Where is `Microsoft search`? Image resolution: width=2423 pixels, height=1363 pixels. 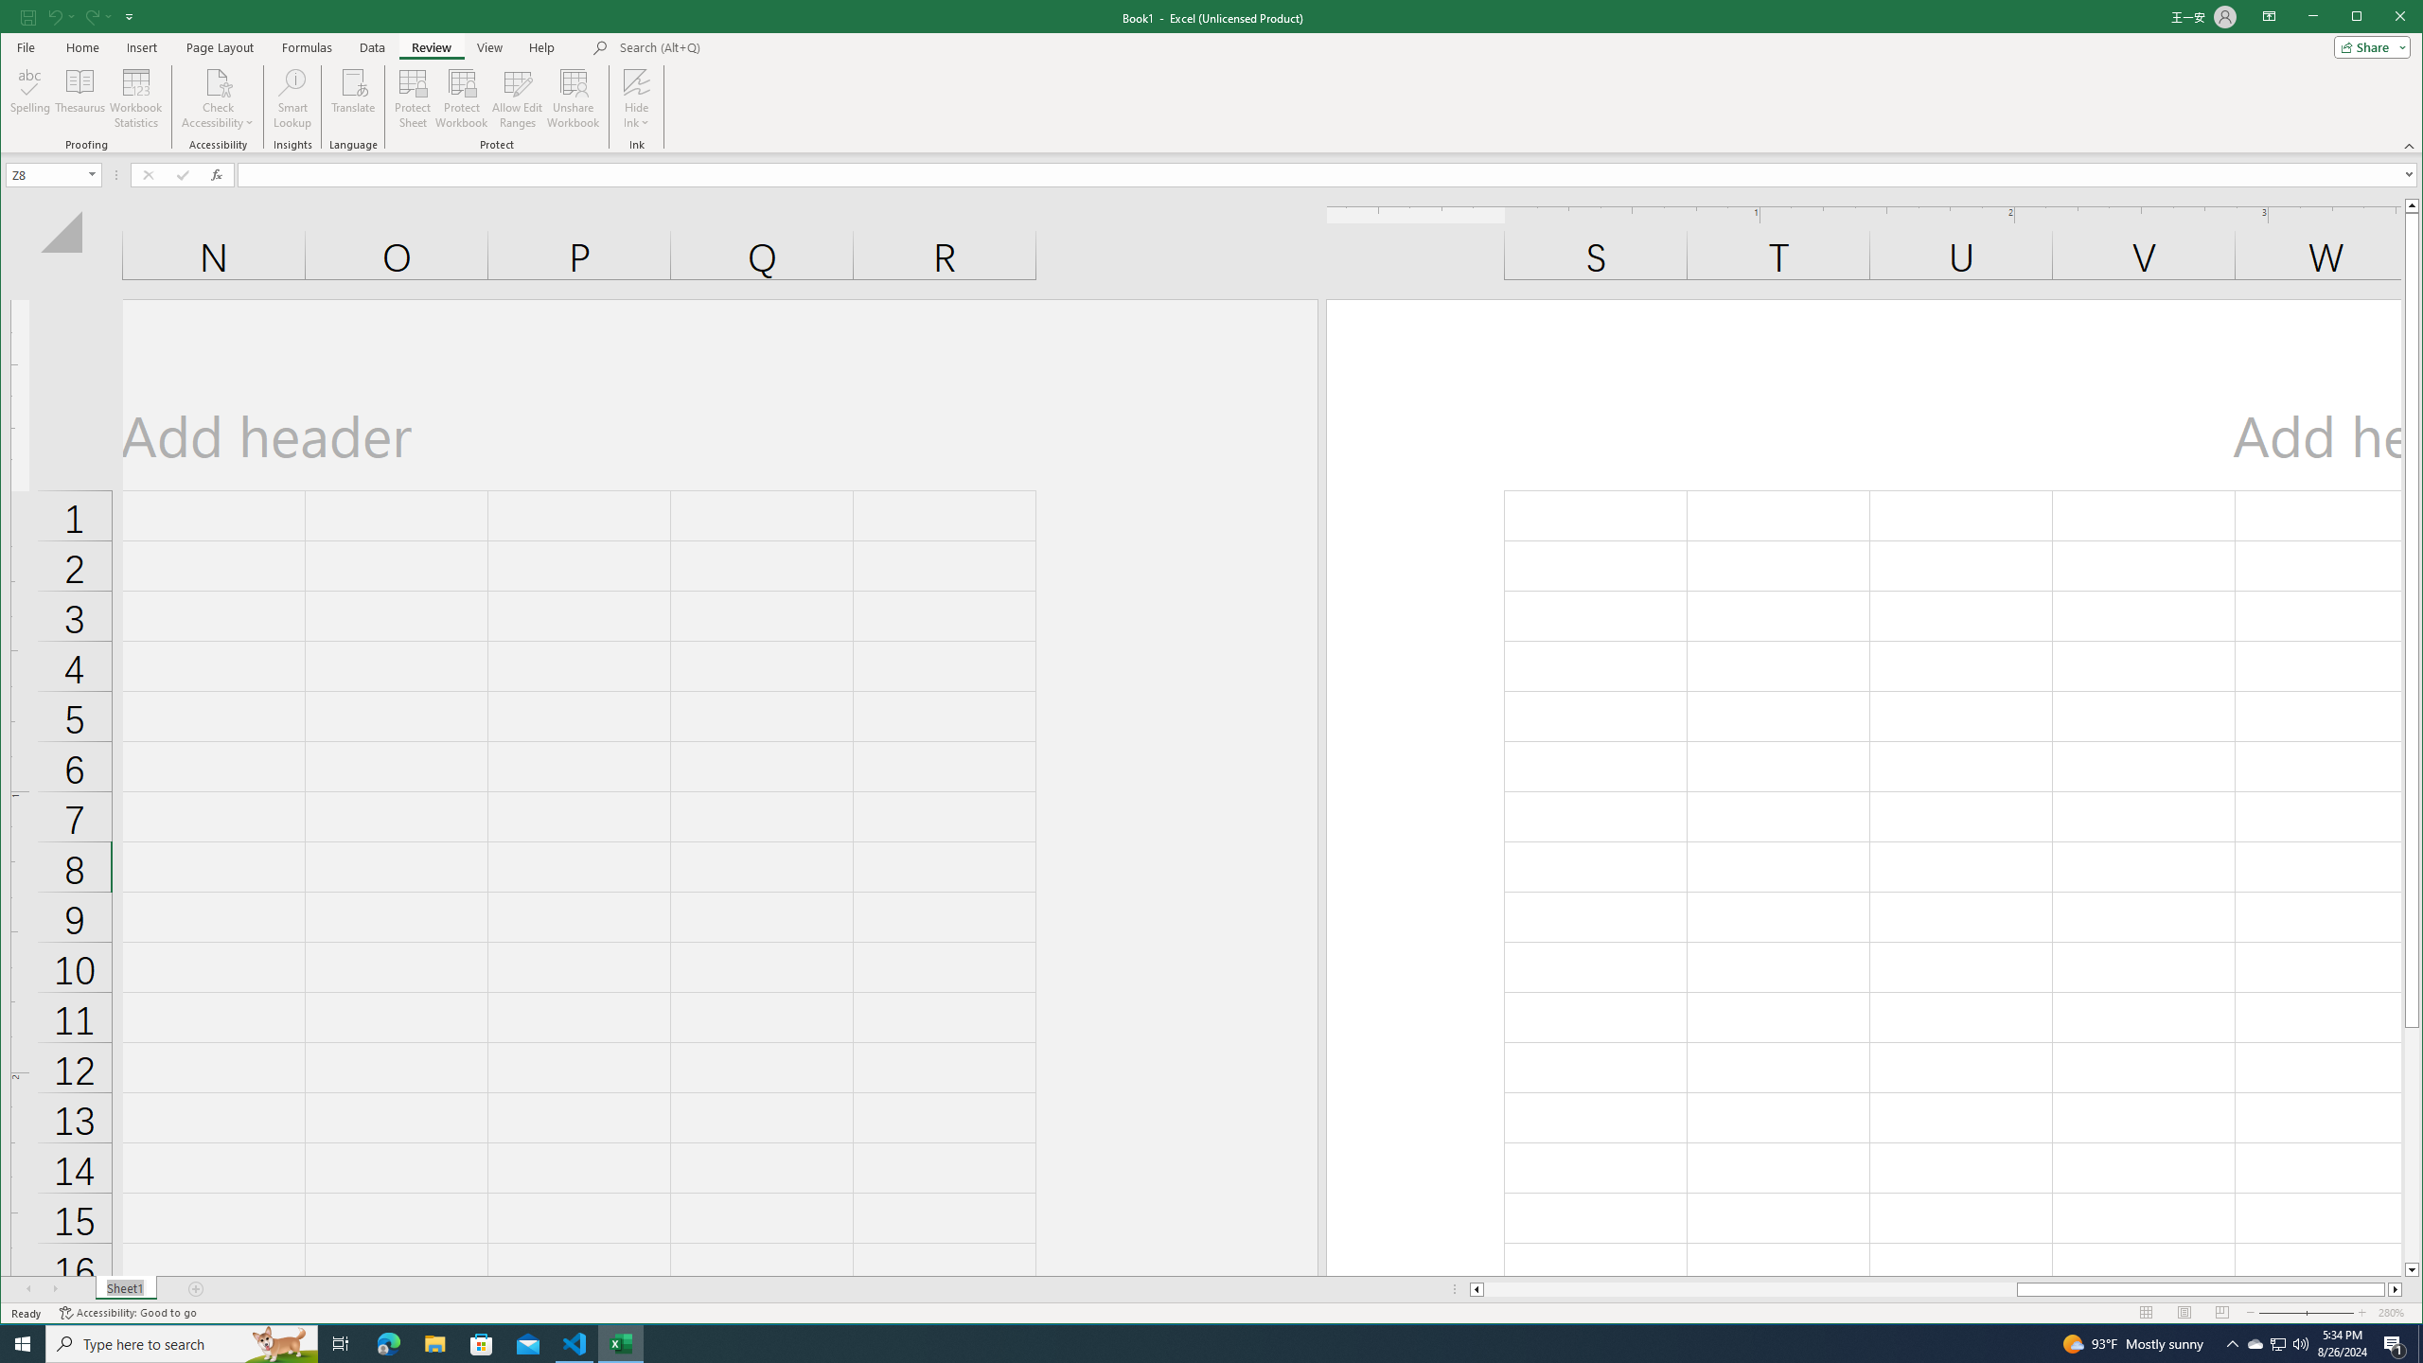
Microsoft search is located at coordinates (751, 47).